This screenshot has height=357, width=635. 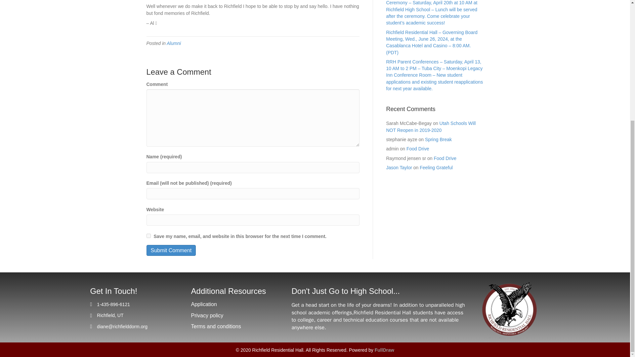 What do you see at coordinates (399, 167) in the screenshot?
I see `Jason Taylor` at bounding box center [399, 167].